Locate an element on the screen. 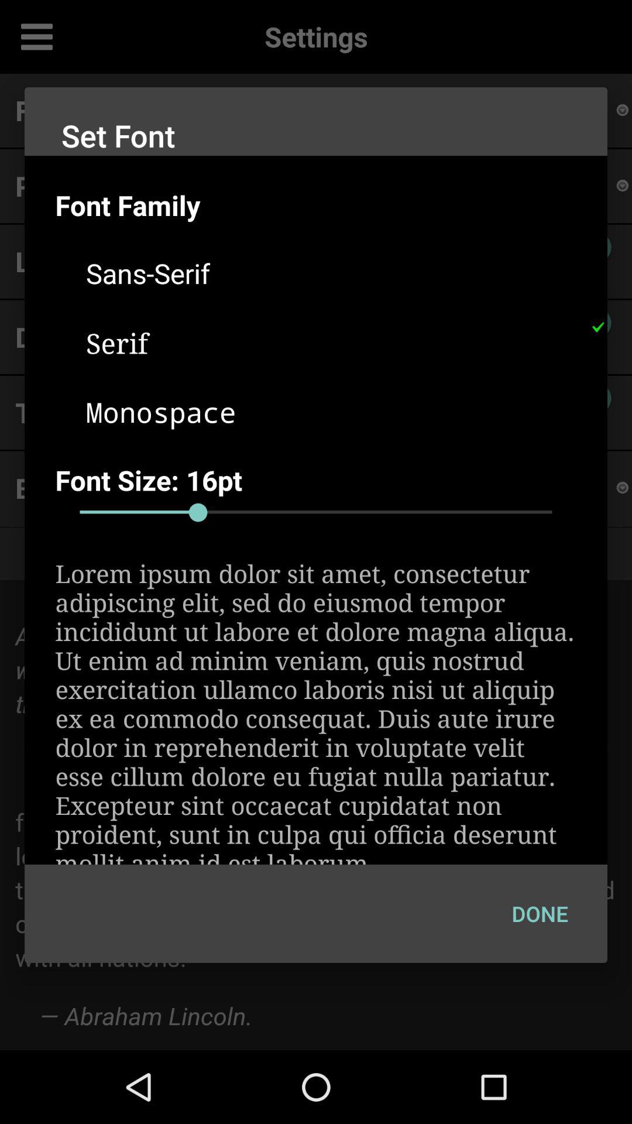 This screenshot has width=632, height=1124. tap the lorem ipsum dolor is located at coordinates (316, 711).